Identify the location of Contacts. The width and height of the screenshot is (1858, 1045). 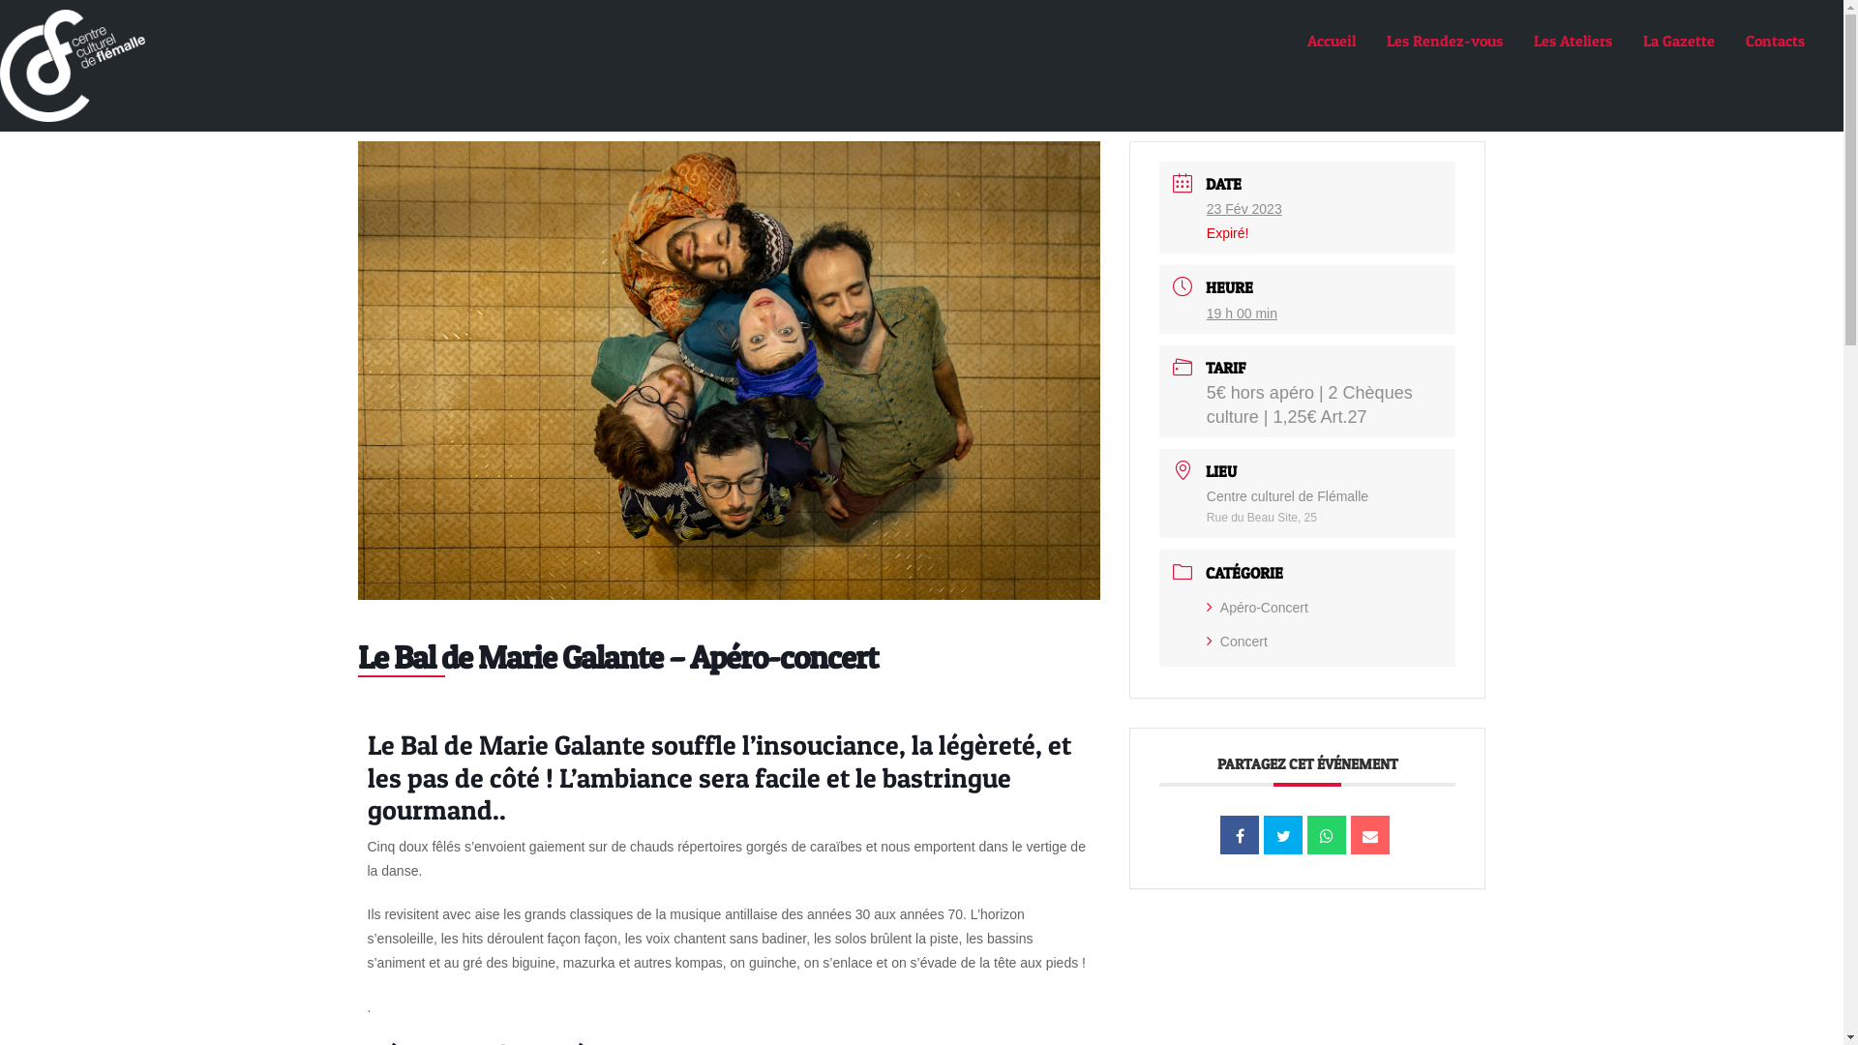
(1773, 41).